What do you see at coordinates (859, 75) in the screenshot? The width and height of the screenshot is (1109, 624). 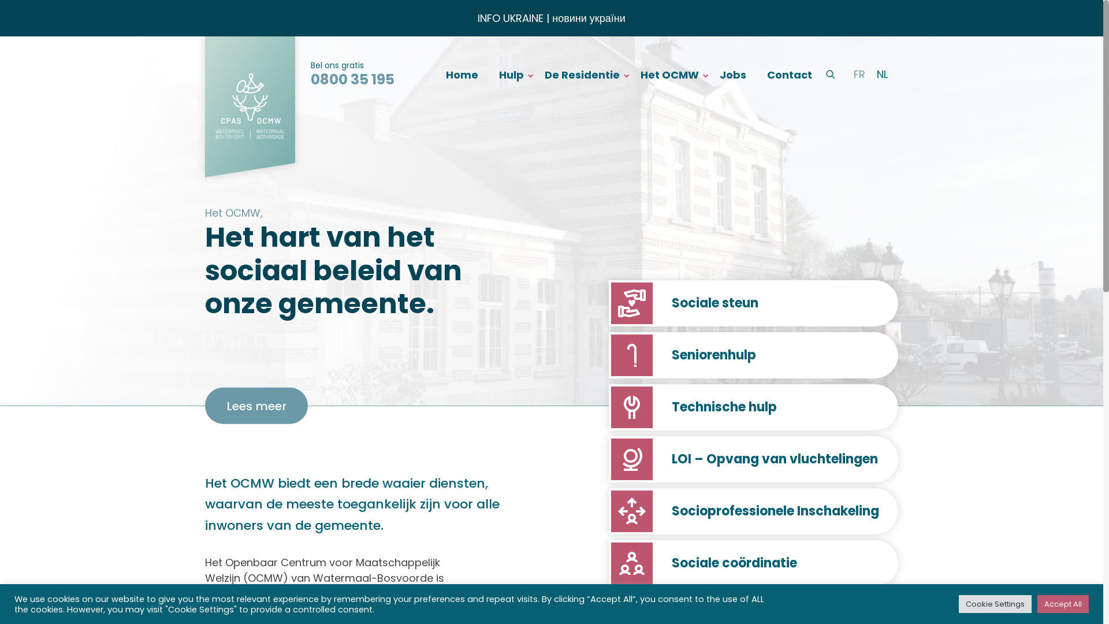 I see `FR` at bounding box center [859, 75].